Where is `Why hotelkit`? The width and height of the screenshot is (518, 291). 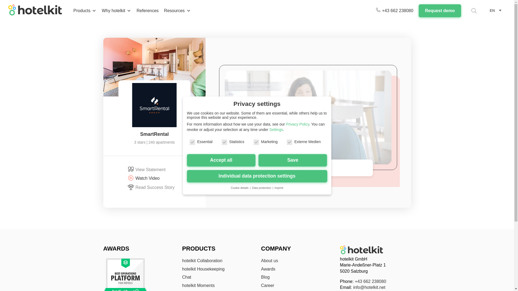
Why hotelkit is located at coordinates (116, 11).